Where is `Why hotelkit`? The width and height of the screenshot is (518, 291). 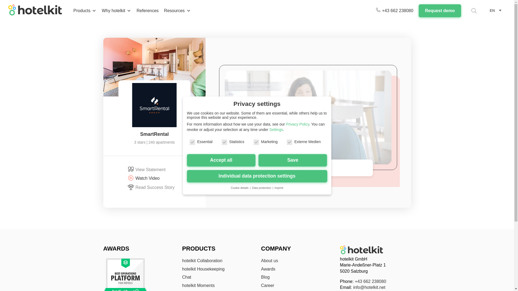
Why hotelkit is located at coordinates (116, 11).